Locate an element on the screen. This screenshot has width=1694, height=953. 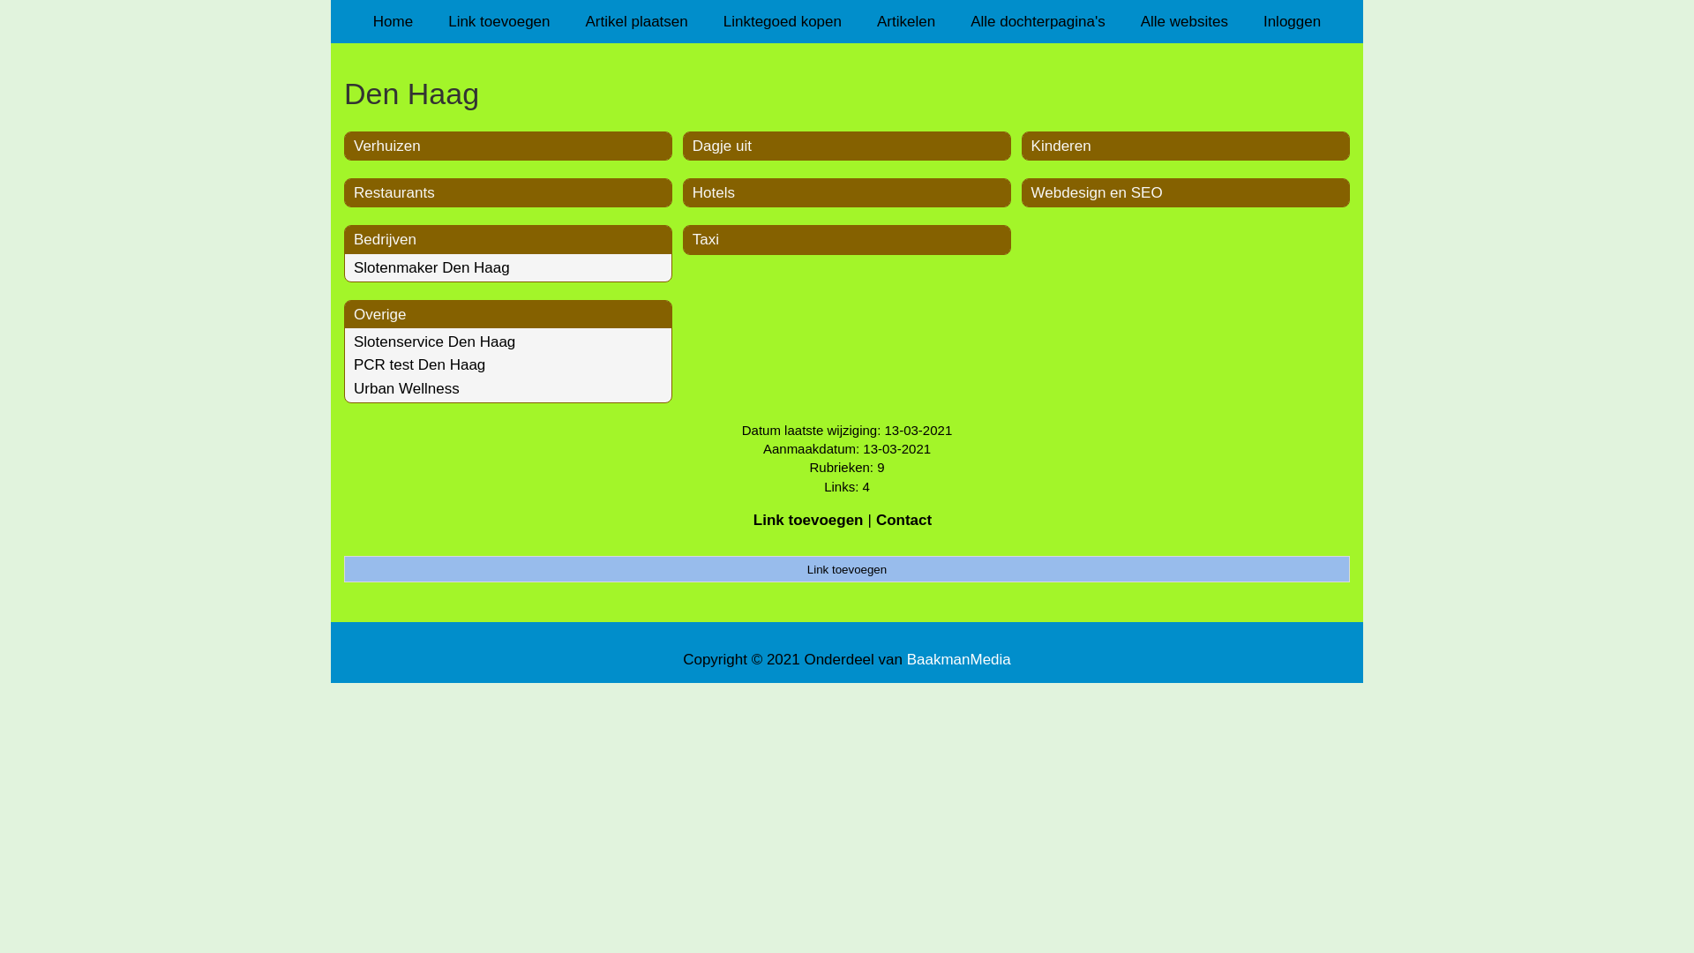
BaakmanMedia is located at coordinates (959, 660).